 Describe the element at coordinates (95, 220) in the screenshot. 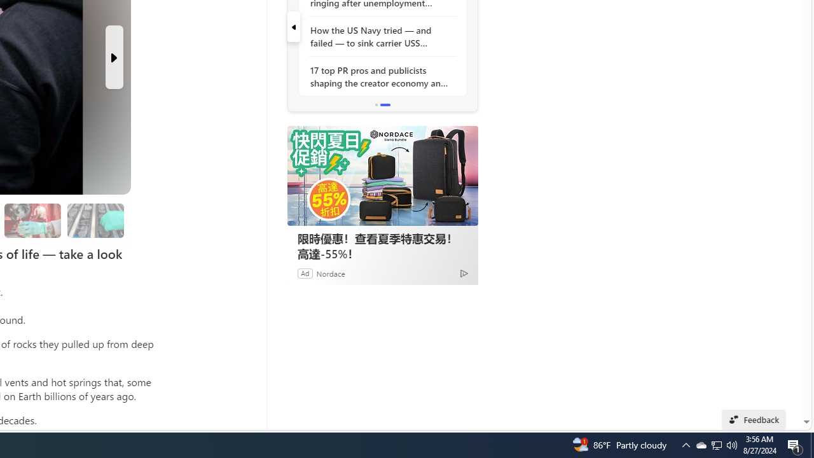

I see `Researchers are still studying the samples` at that location.